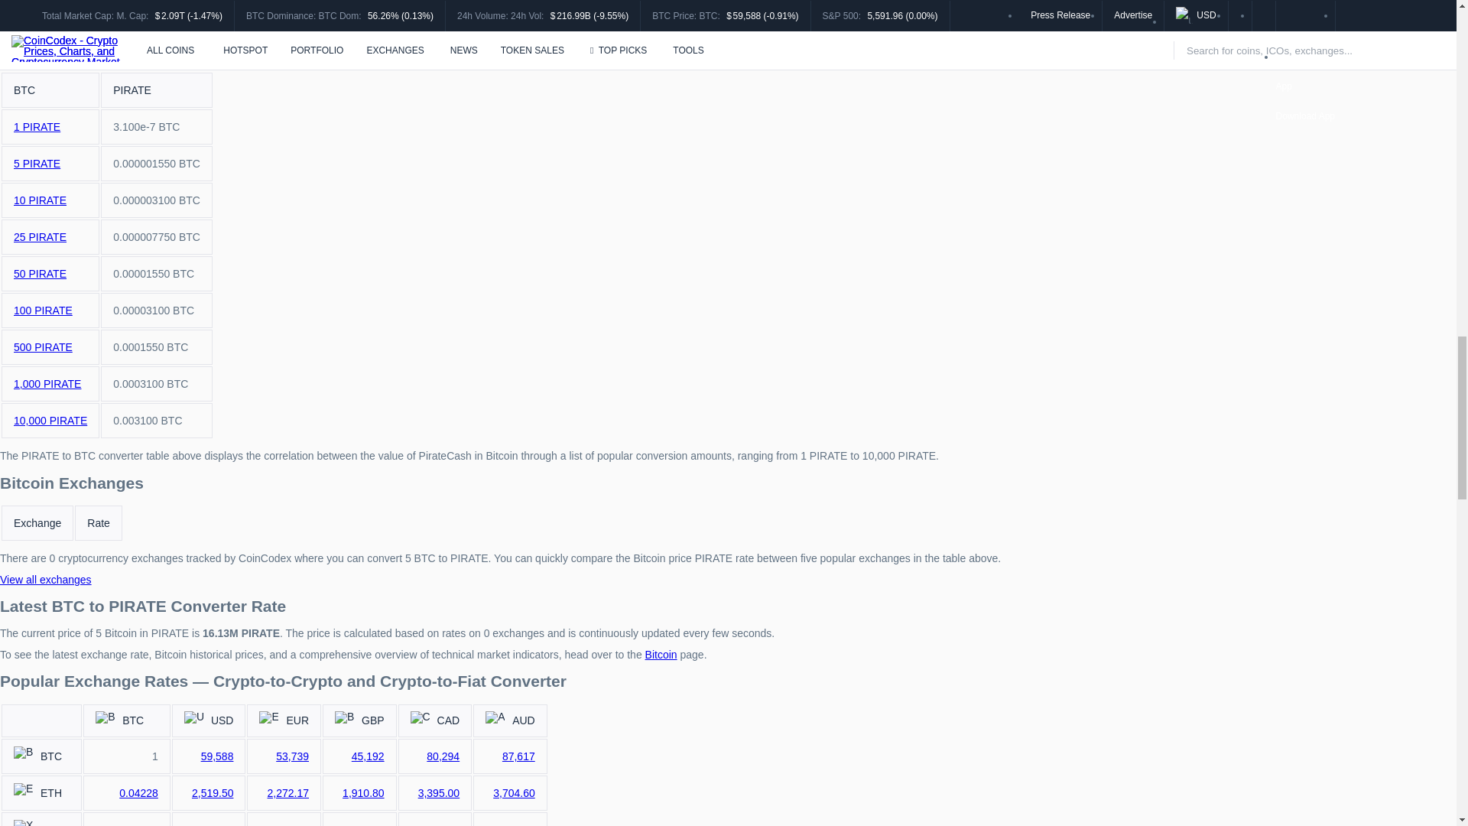  What do you see at coordinates (40, 200) in the screenshot?
I see `10 PIRATE` at bounding box center [40, 200].